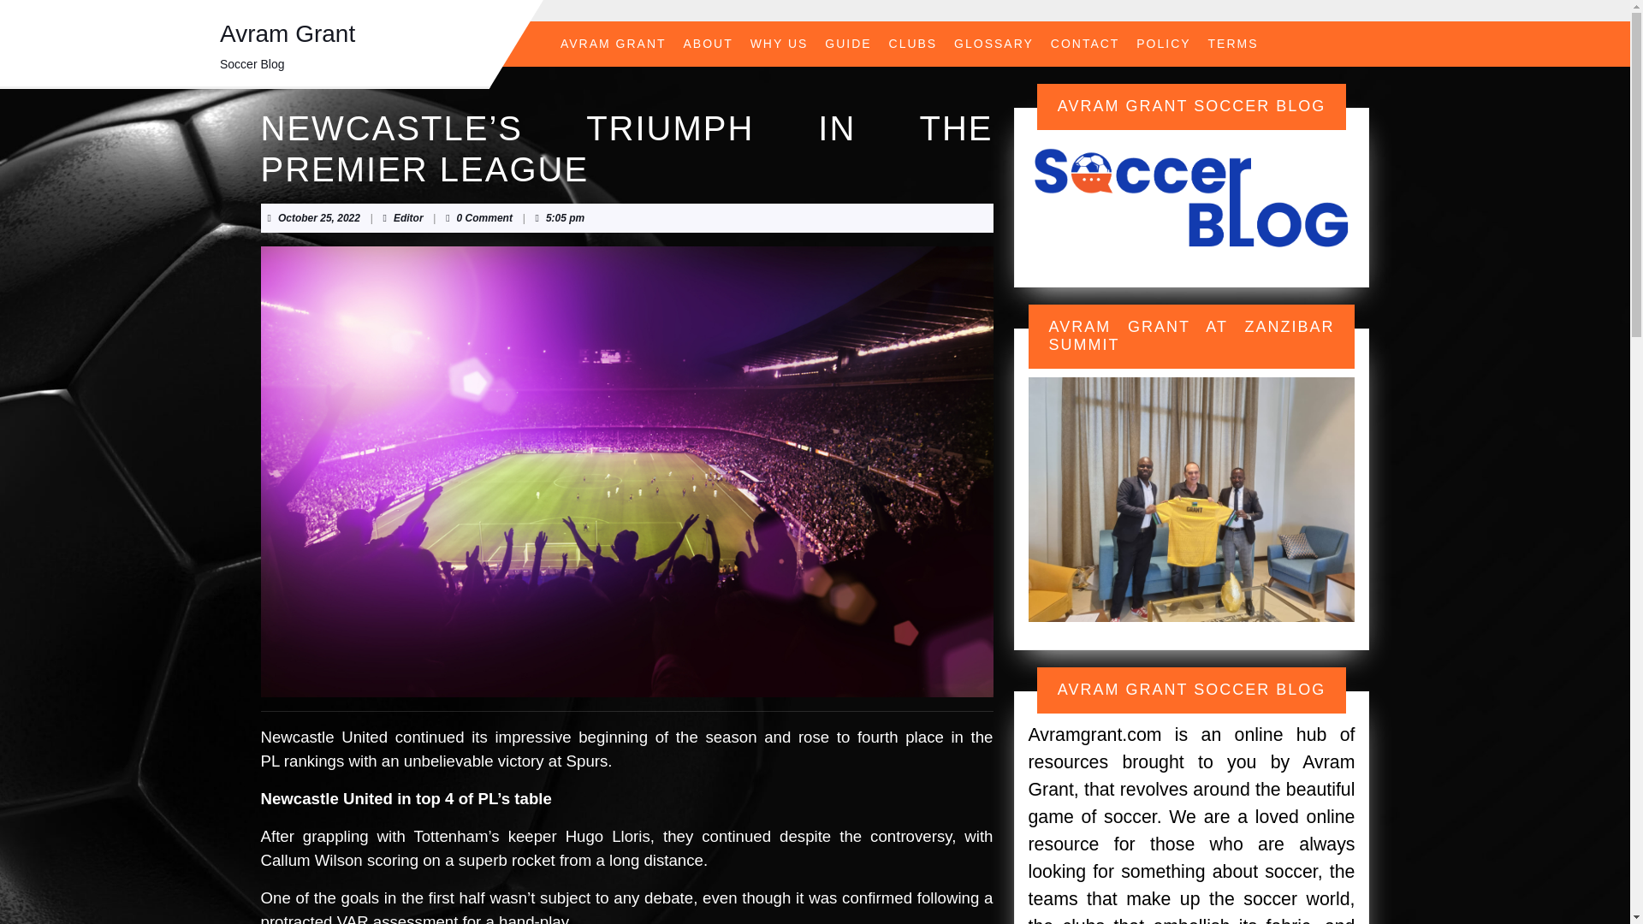 This screenshot has height=924, width=1643. Describe the element at coordinates (1232, 44) in the screenshot. I see `TERMS` at that location.